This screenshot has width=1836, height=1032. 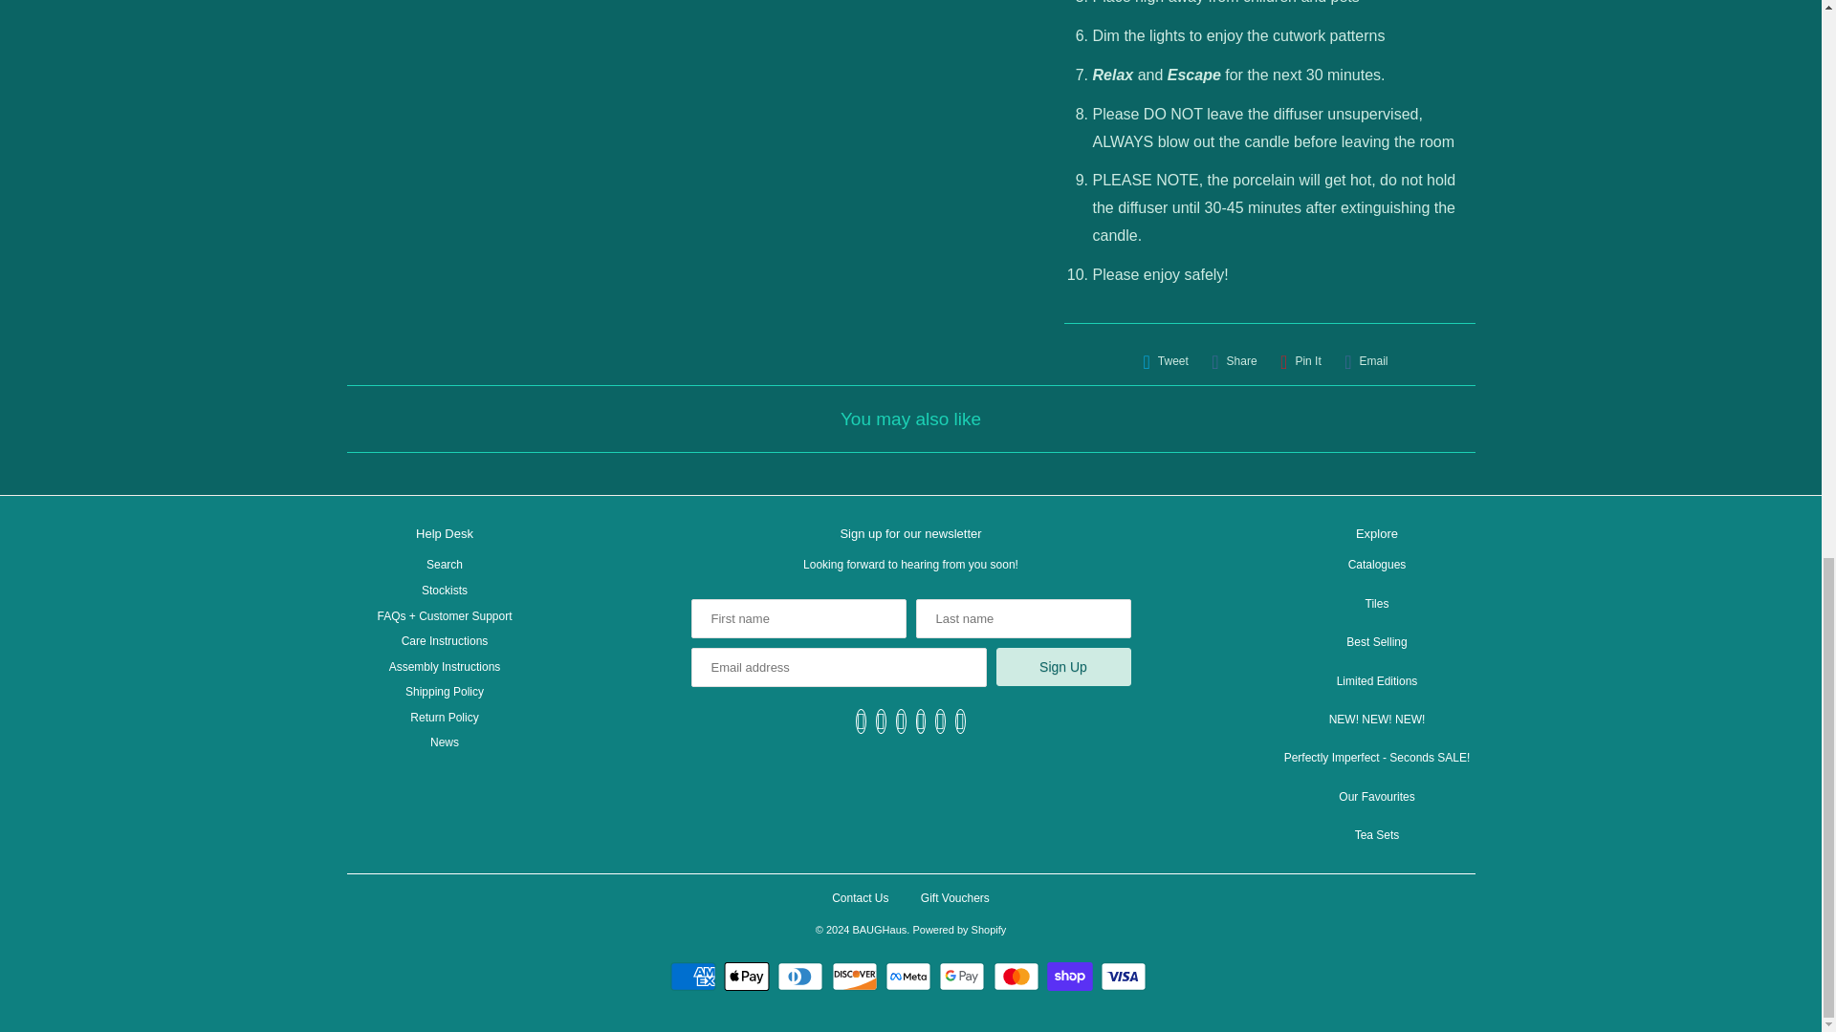 I want to click on Shop Pay, so click(x=1072, y=976).